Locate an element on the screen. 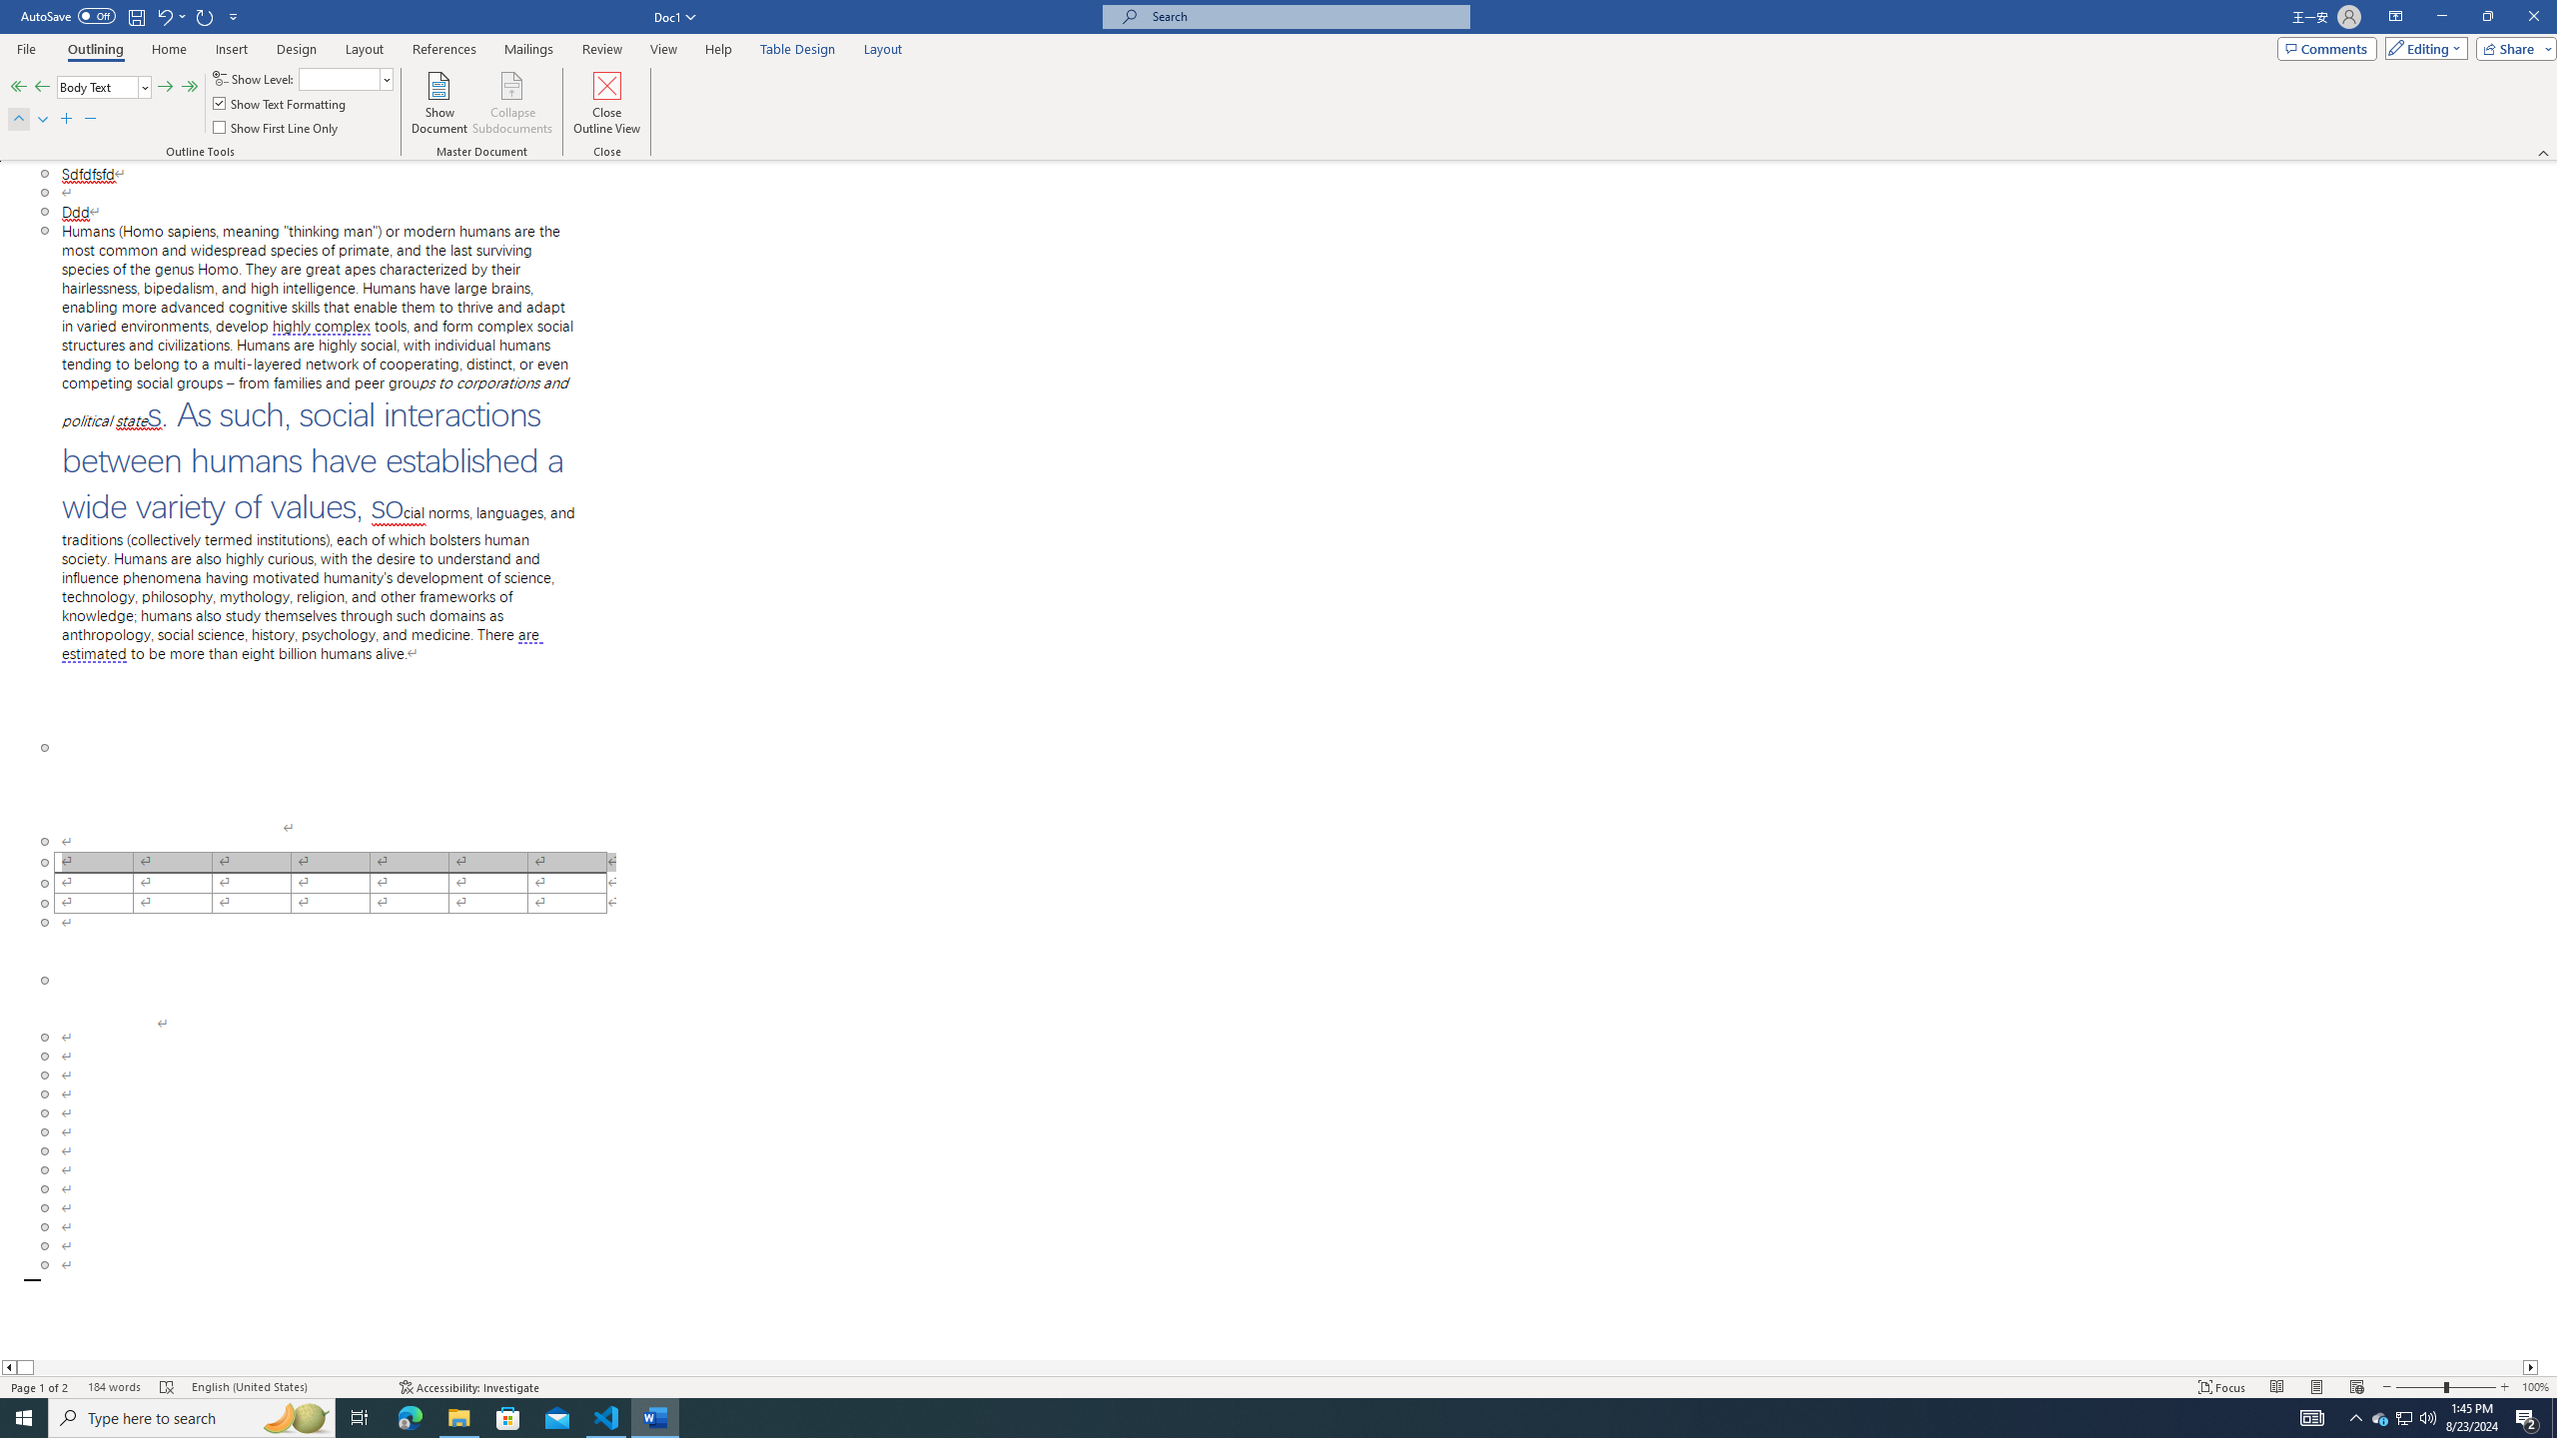  Collapse Subdocuments is located at coordinates (512, 103).